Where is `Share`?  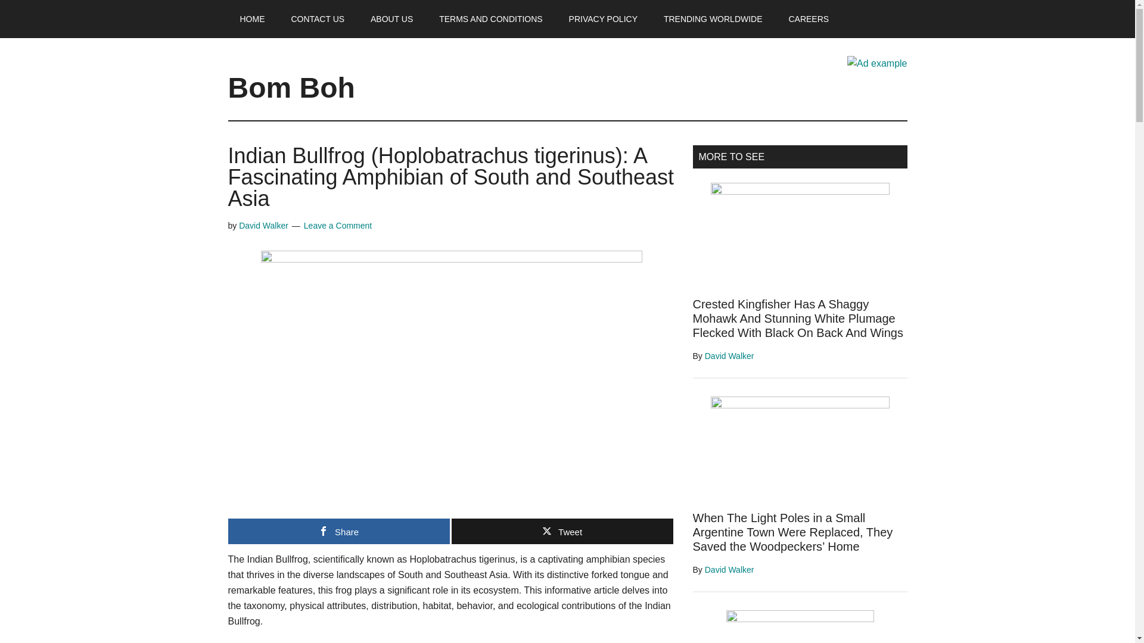
Share is located at coordinates (338, 531).